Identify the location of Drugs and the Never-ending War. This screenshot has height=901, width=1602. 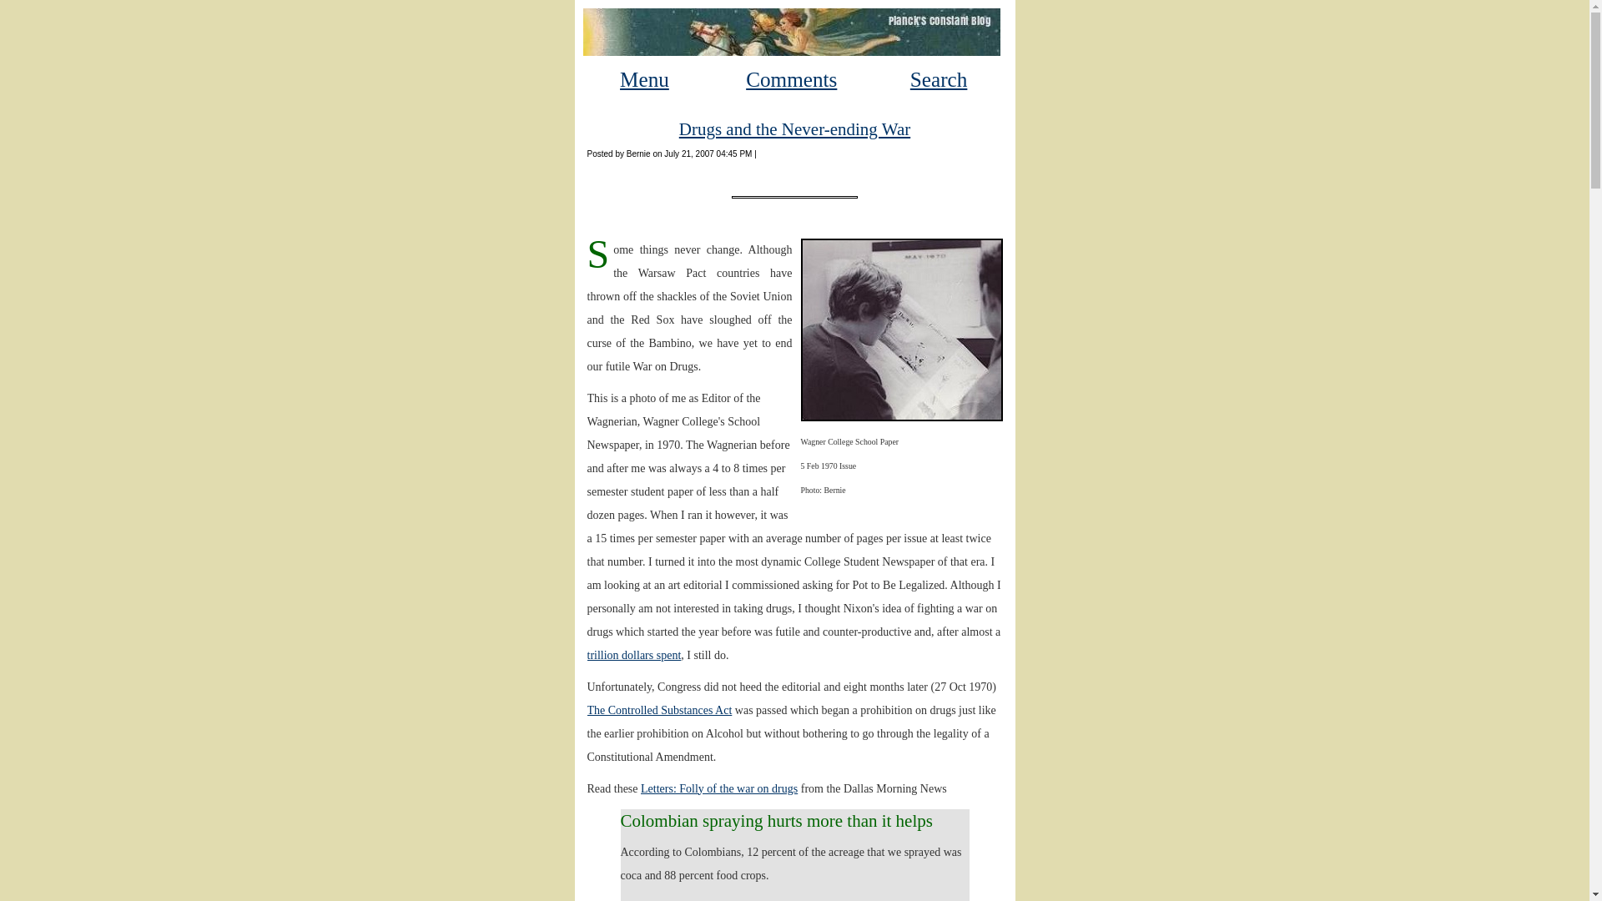
(794, 128).